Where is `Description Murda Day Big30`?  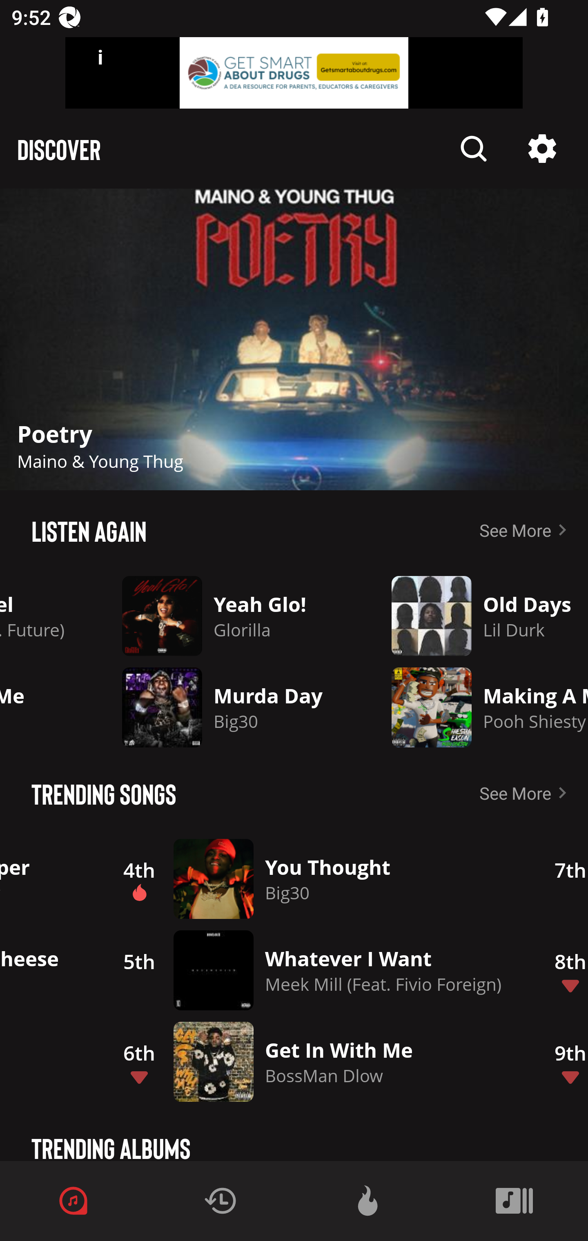
Description Murda Day Big30 is located at coordinates (228, 707).